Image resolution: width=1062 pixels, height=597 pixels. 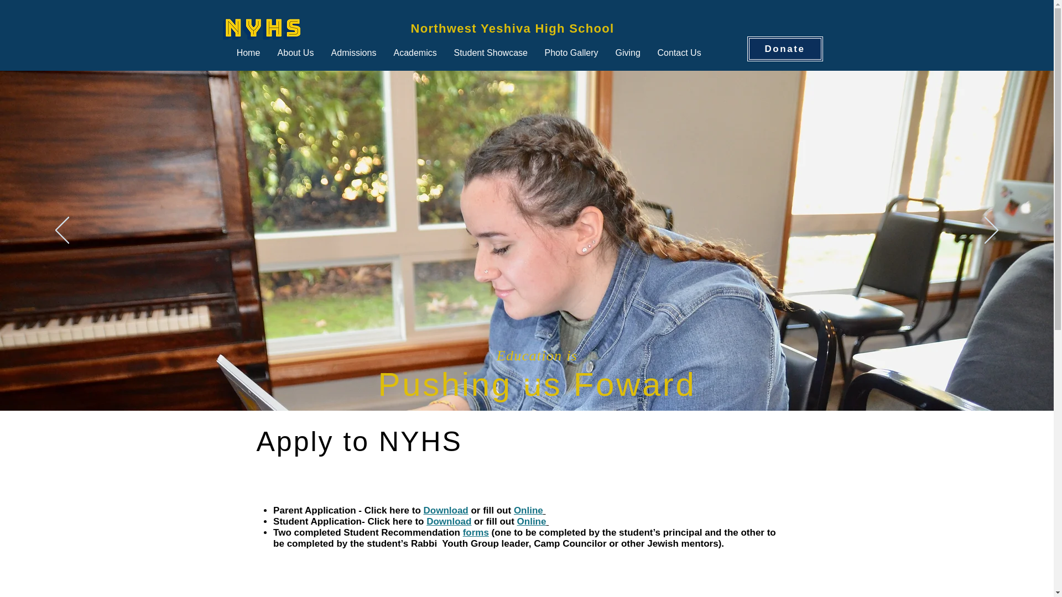 I want to click on Home, so click(x=248, y=53).